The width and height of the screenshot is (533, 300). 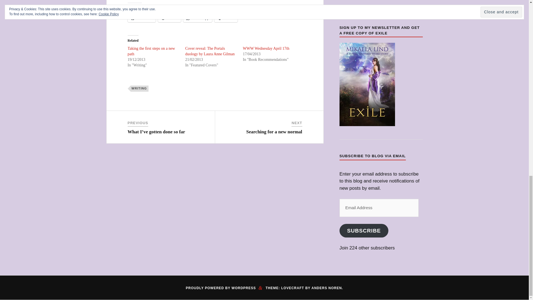 I want to click on SUBSCRIBE, so click(x=364, y=231).